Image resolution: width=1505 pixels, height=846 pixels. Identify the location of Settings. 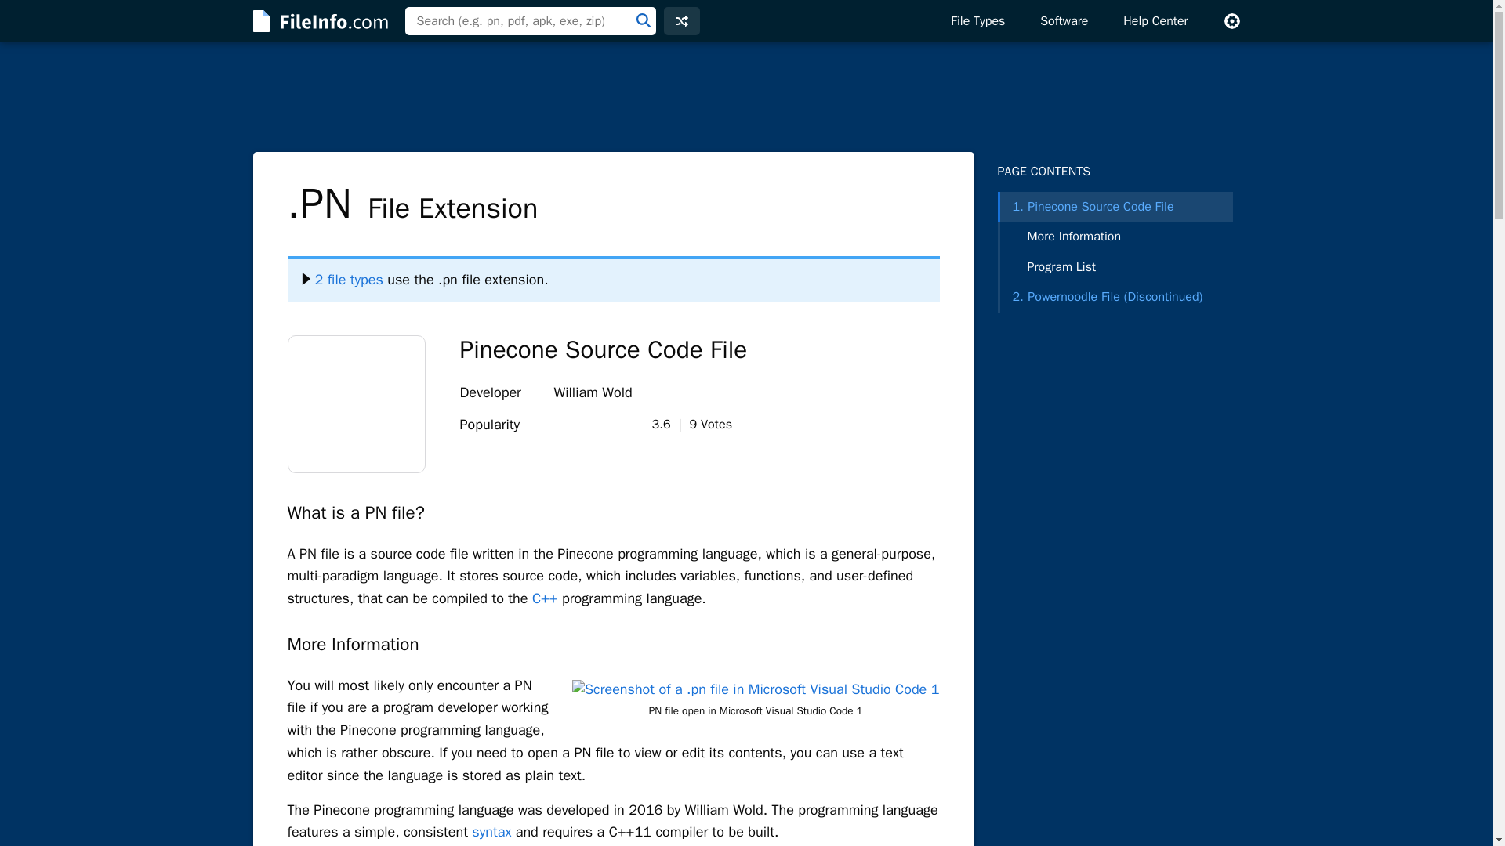
(1231, 21).